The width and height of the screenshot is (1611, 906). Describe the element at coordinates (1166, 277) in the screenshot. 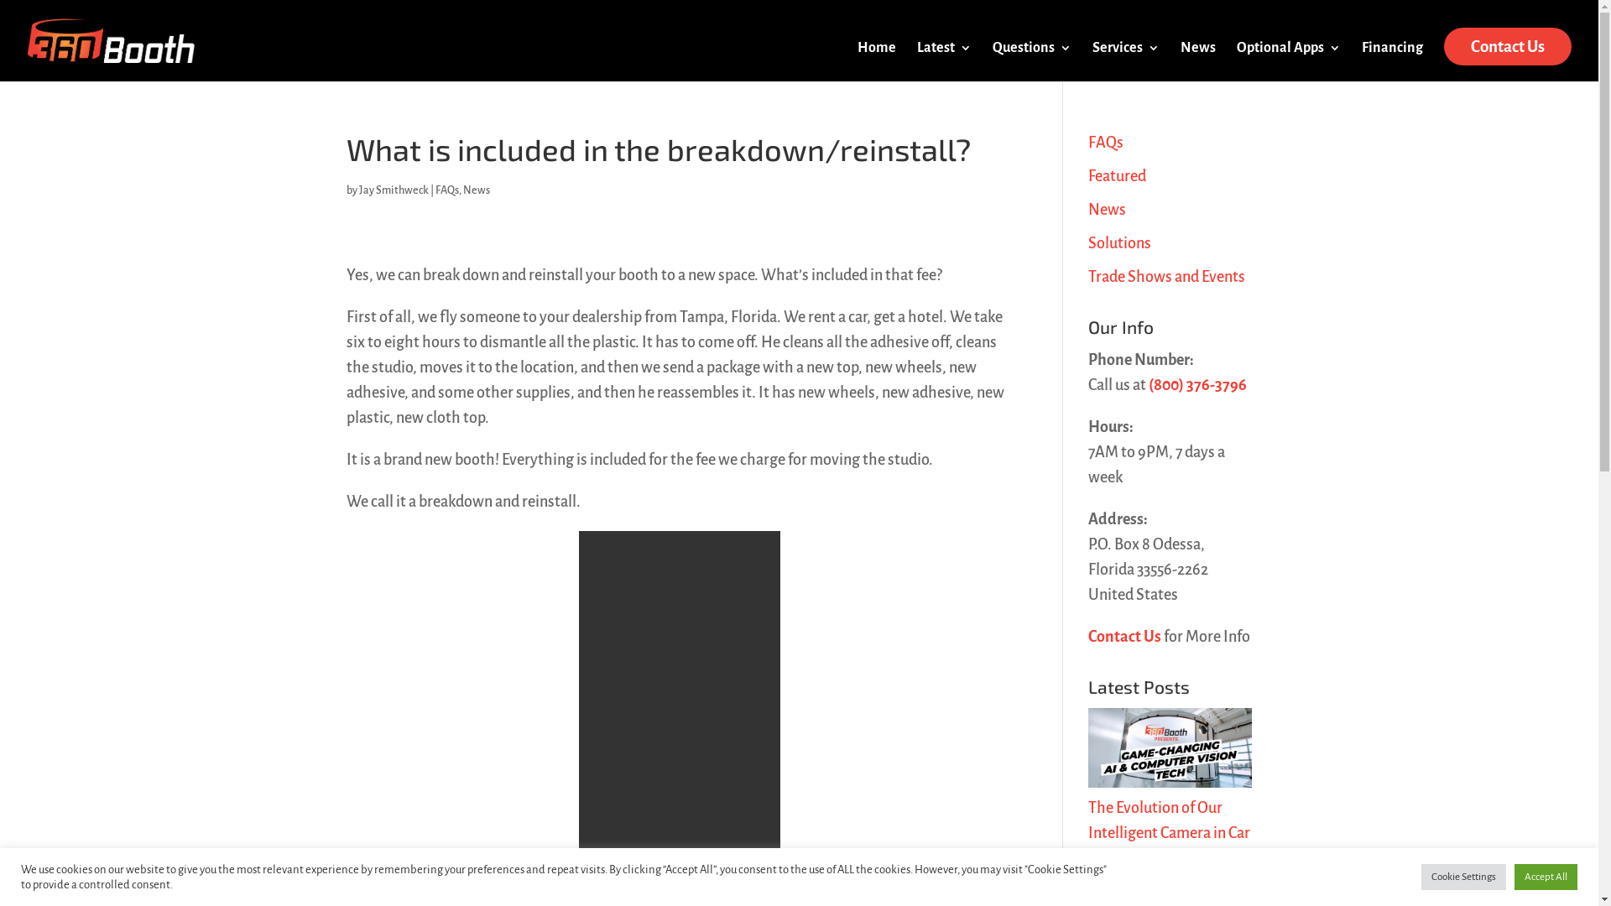

I see `Trade Shows and Events` at that location.